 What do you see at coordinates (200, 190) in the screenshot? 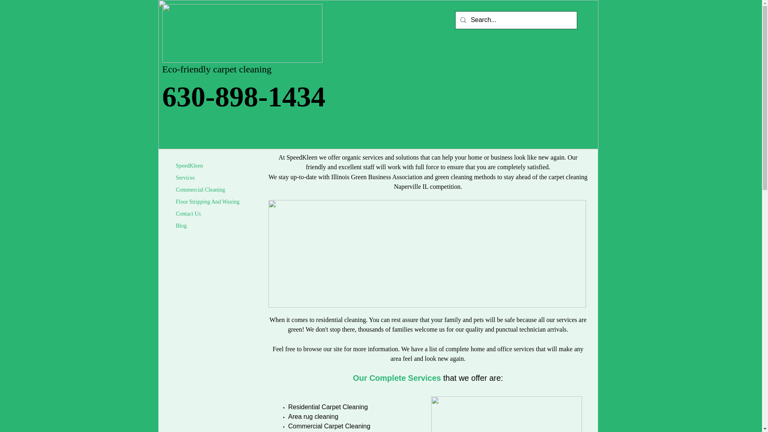
I see `Commercial Cleaning` at bounding box center [200, 190].